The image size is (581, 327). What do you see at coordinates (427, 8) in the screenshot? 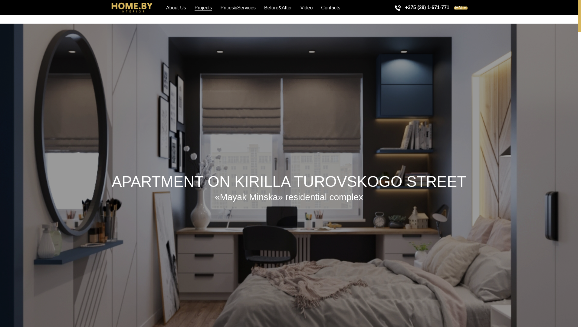
I see `+375 (29) 1-671-771` at bounding box center [427, 8].